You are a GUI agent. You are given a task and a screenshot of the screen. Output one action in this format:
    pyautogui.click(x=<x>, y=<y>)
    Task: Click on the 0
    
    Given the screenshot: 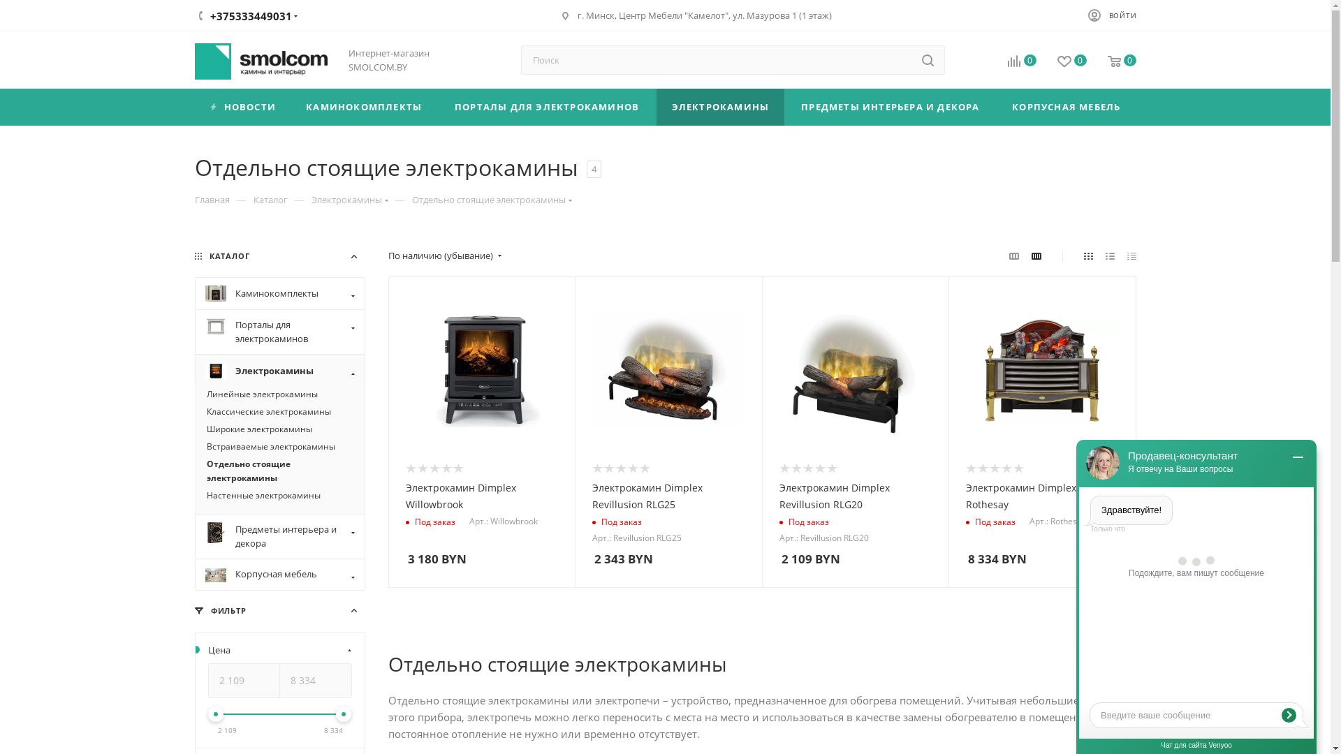 What is the action you would take?
    pyautogui.click(x=1112, y=62)
    